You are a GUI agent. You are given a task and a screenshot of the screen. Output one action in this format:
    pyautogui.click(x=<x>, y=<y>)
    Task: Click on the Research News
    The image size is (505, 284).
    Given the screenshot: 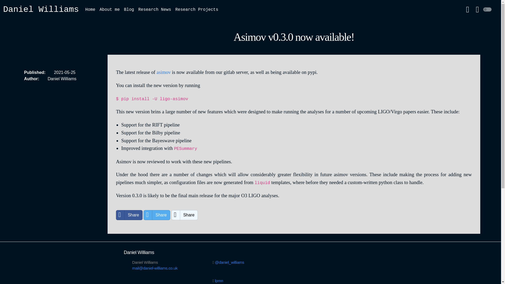 What is the action you would take?
    pyautogui.click(x=155, y=10)
    